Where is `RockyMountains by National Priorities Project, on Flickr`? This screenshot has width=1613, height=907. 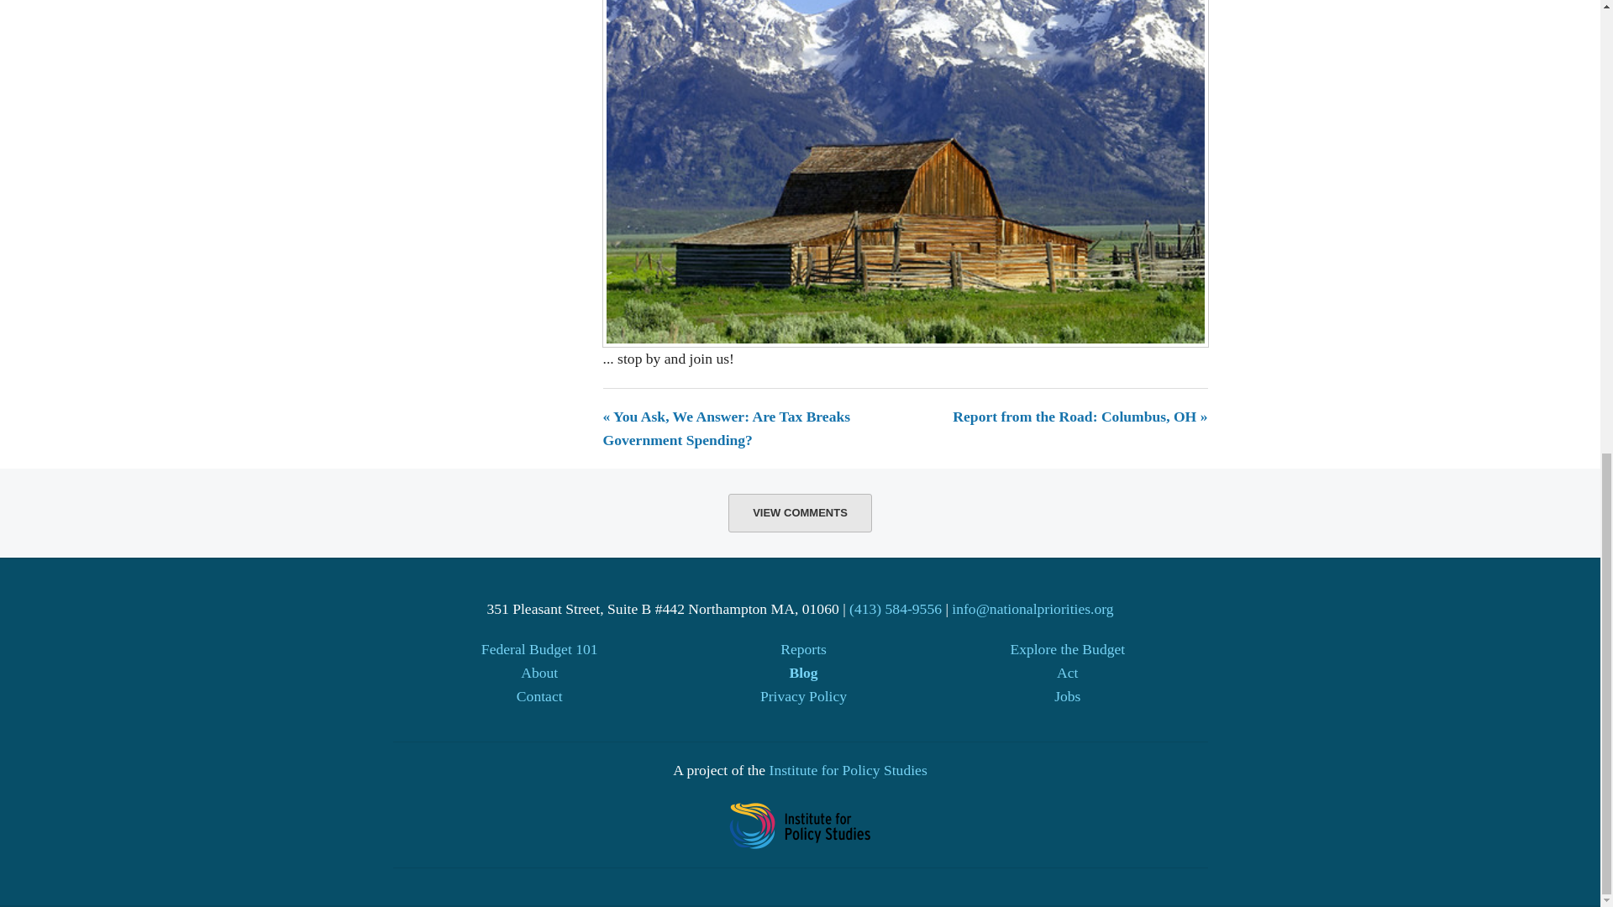 RockyMountains by National Priorities Project, on Flickr is located at coordinates (906, 119).